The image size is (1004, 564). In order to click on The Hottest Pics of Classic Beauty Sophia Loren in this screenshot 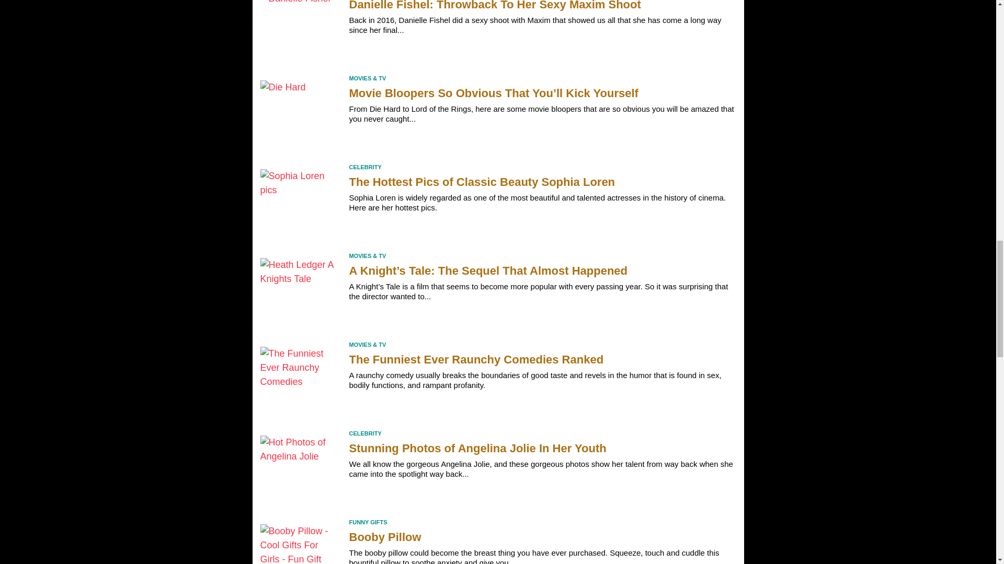, I will do `click(299, 203)`.